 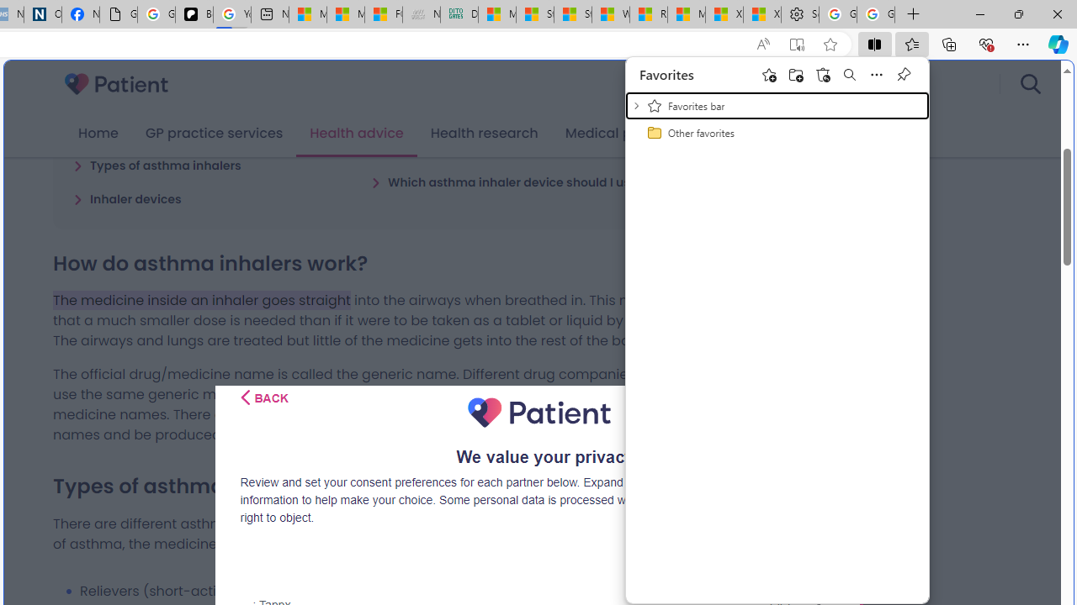 I want to click on Health advice, so click(x=357, y=134).